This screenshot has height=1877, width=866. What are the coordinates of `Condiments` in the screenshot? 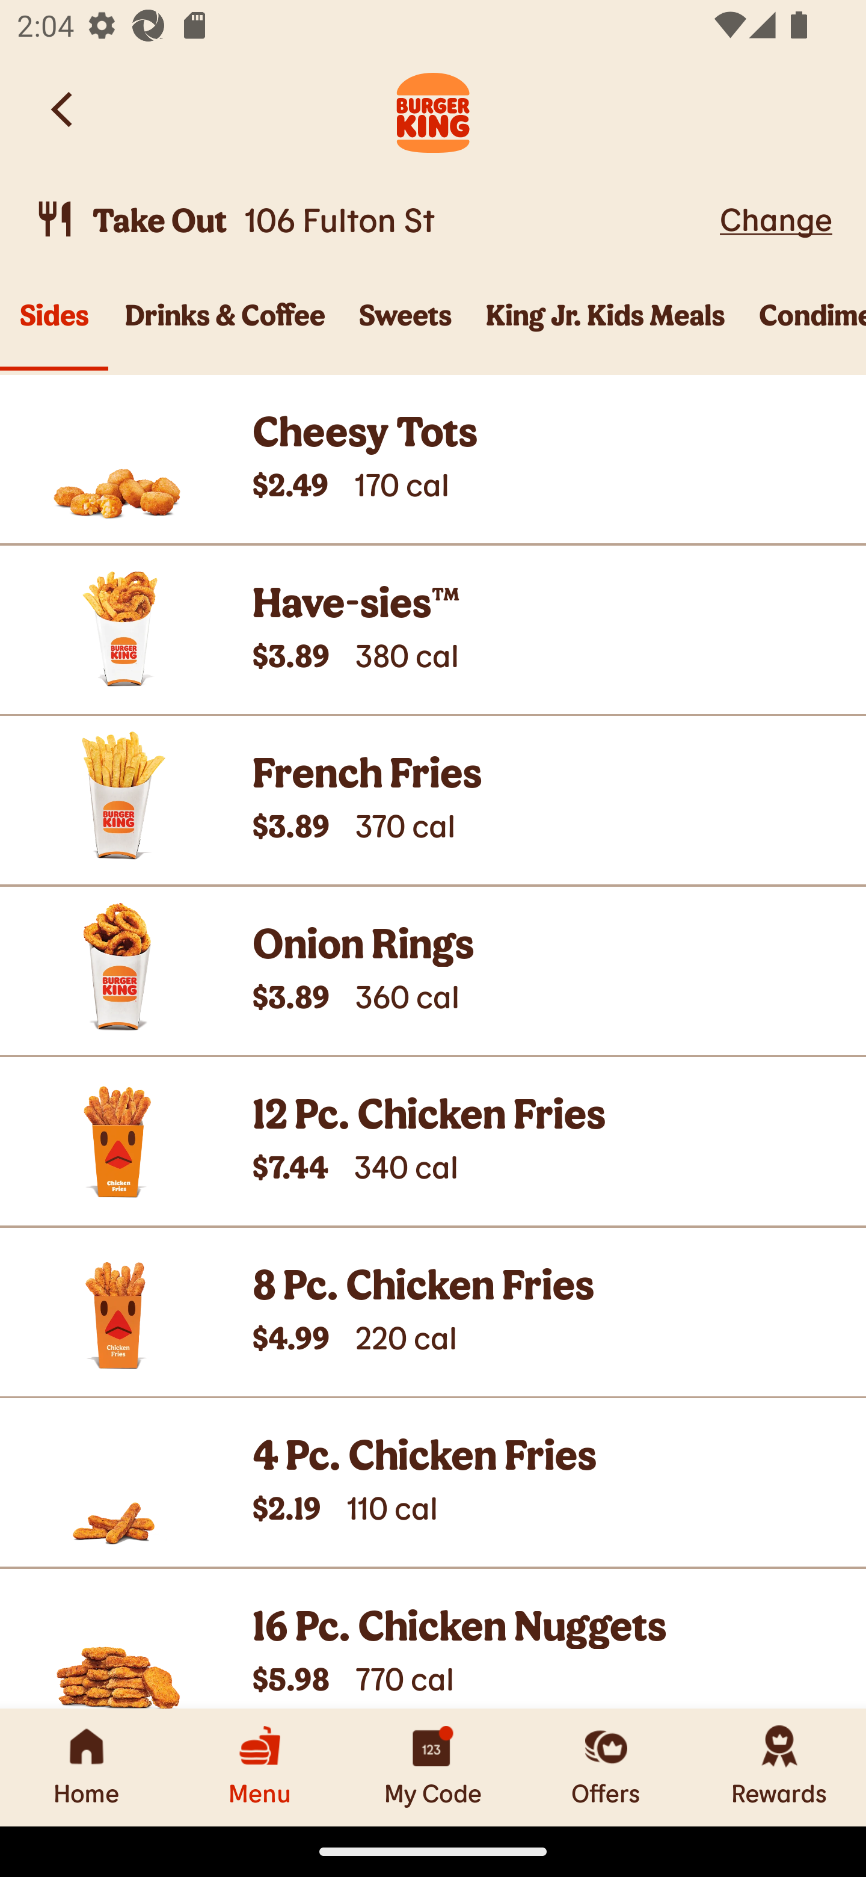 It's located at (804, 328).